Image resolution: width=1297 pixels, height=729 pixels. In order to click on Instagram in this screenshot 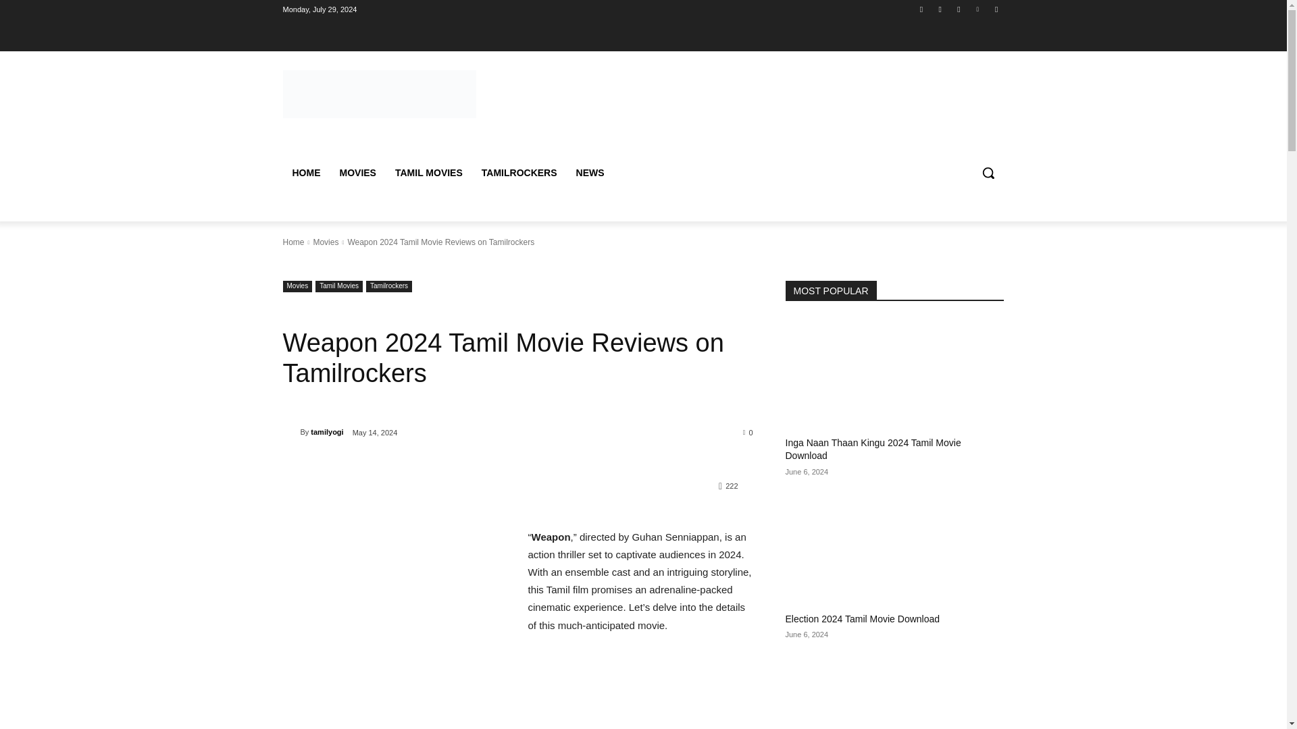, I will do `click(940, 9)`.